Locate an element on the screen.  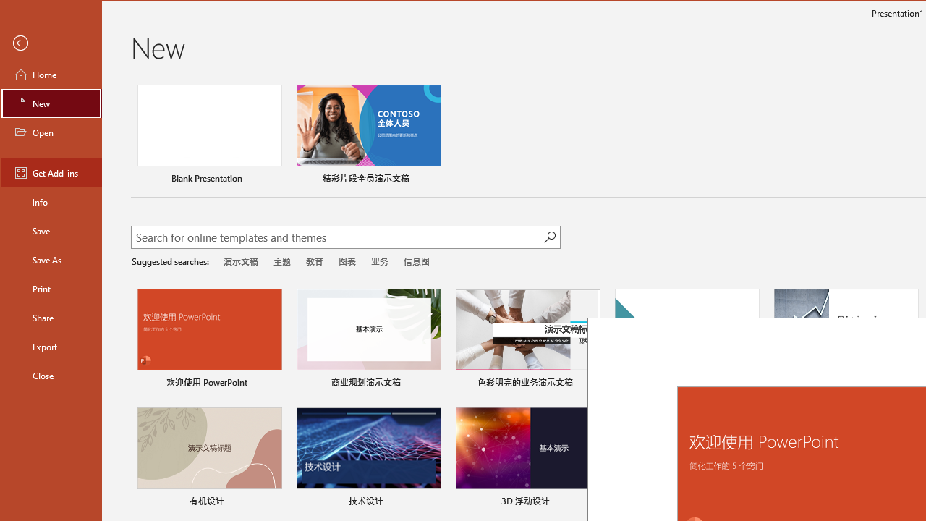
Print is located at coordinates (51, 288).